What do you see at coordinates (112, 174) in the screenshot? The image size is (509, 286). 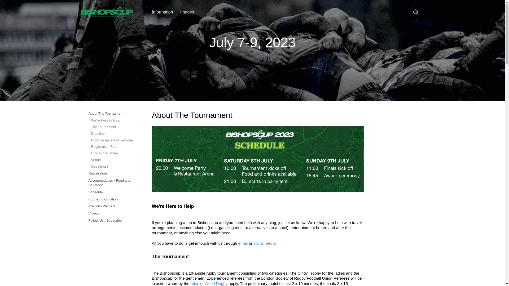 I see `Registration` at bounding box center [112, 174].